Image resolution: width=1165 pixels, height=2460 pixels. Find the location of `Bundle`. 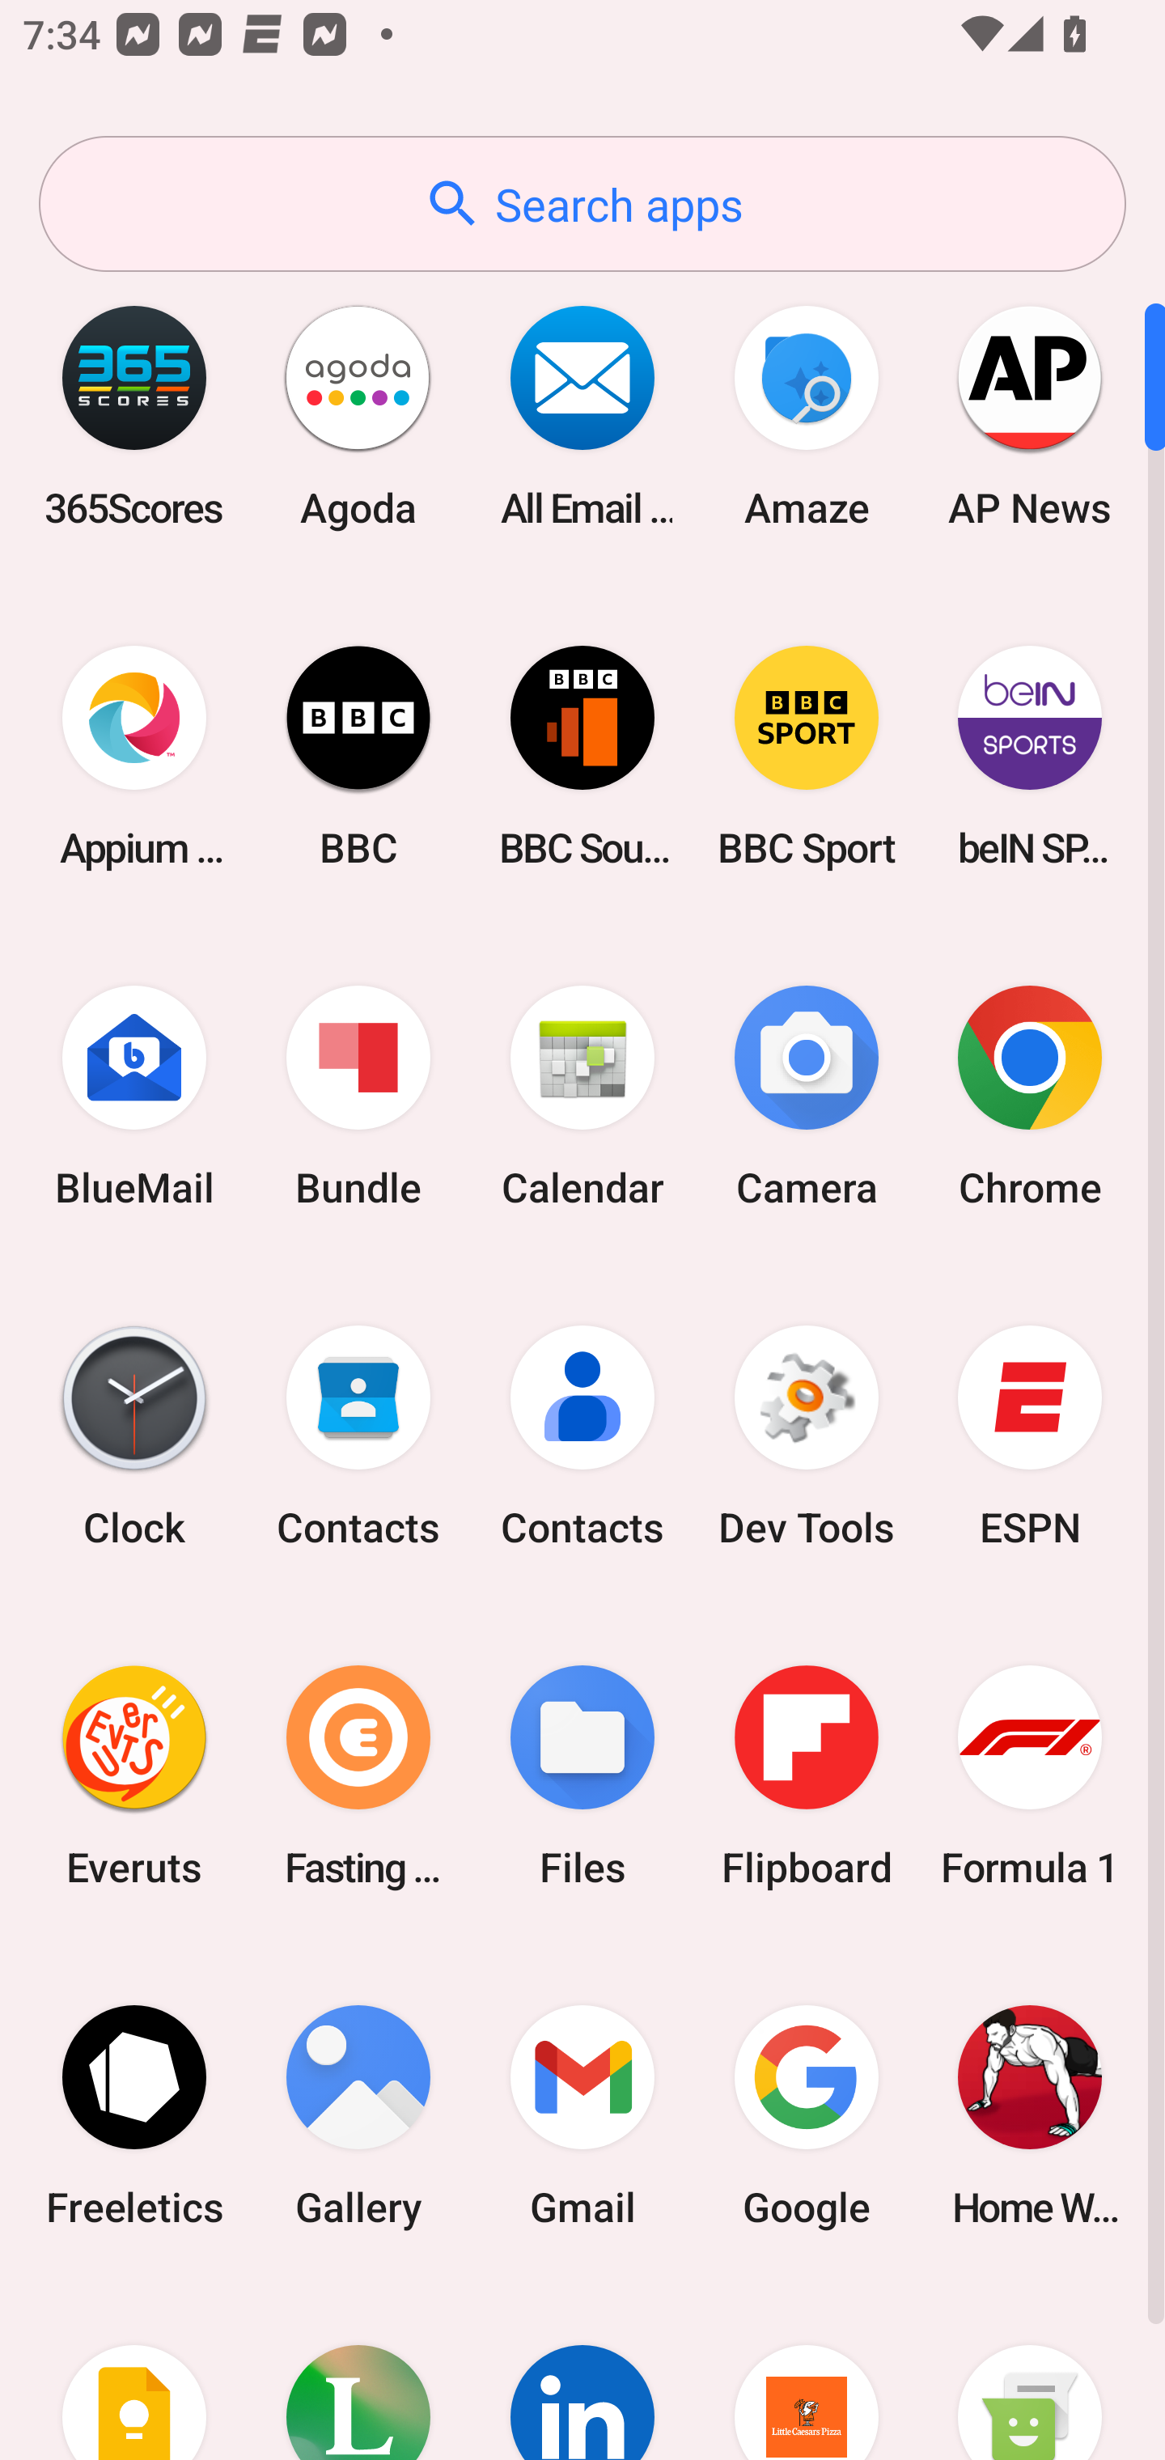

Bundle is located at coordinates (358, 1097).